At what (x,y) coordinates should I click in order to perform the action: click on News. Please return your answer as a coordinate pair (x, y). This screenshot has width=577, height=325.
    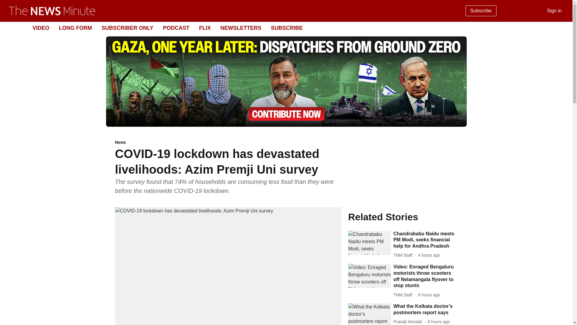
    Looking at the image, I should click on (228, 143).